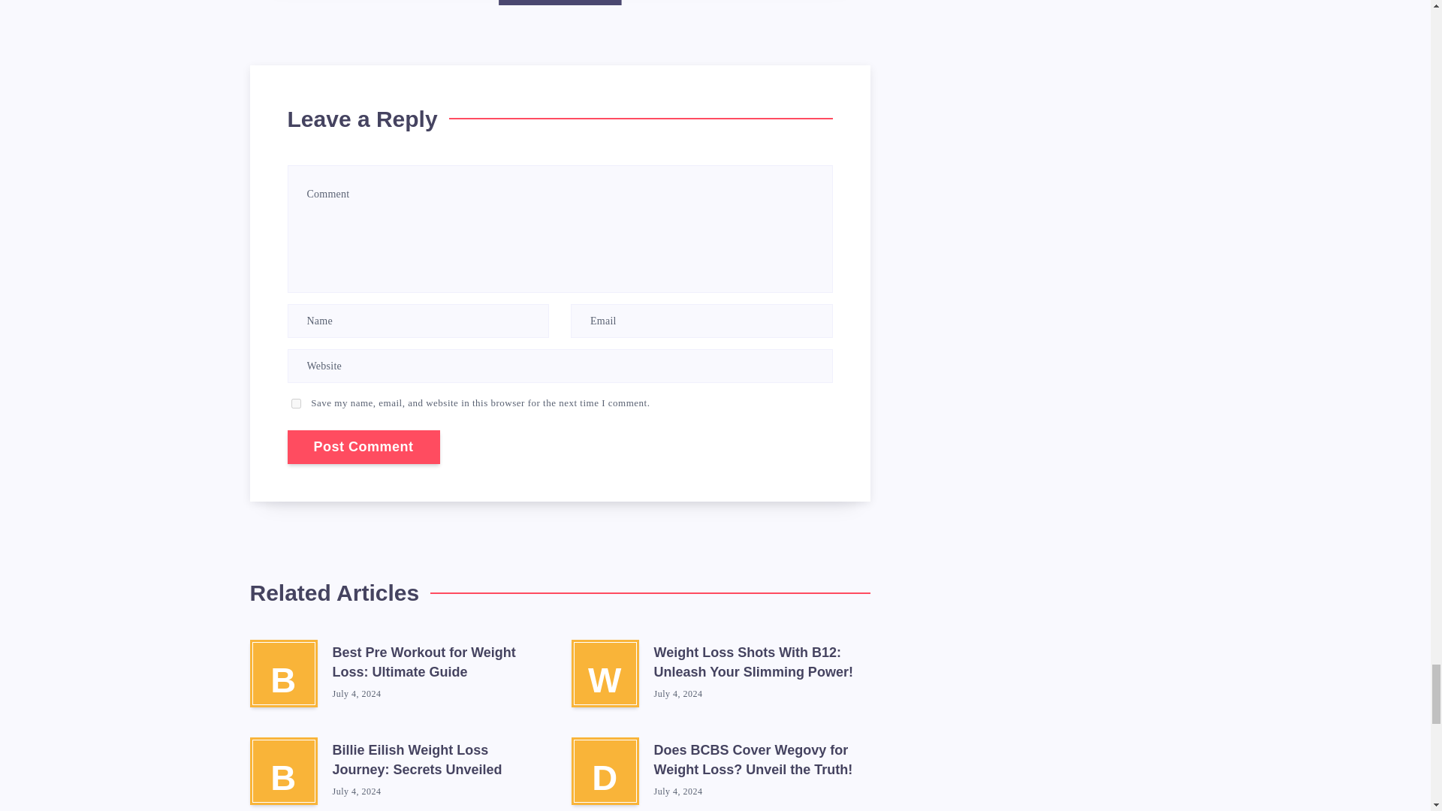  I want to click on Post Comment, so click(364, 447).